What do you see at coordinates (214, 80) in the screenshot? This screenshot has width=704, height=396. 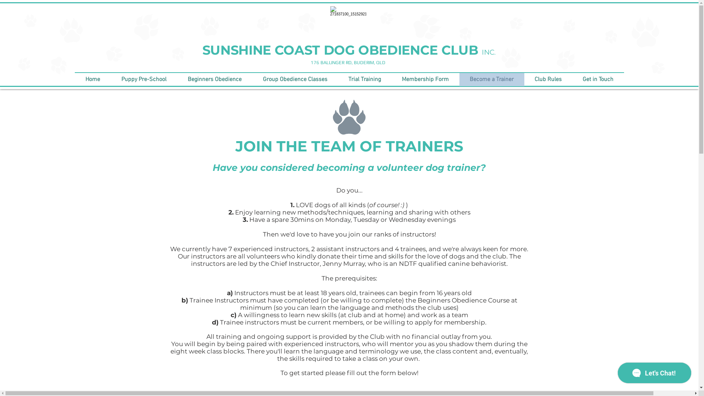 I see `Beginners Obedience` at bounding box center [214, 80].